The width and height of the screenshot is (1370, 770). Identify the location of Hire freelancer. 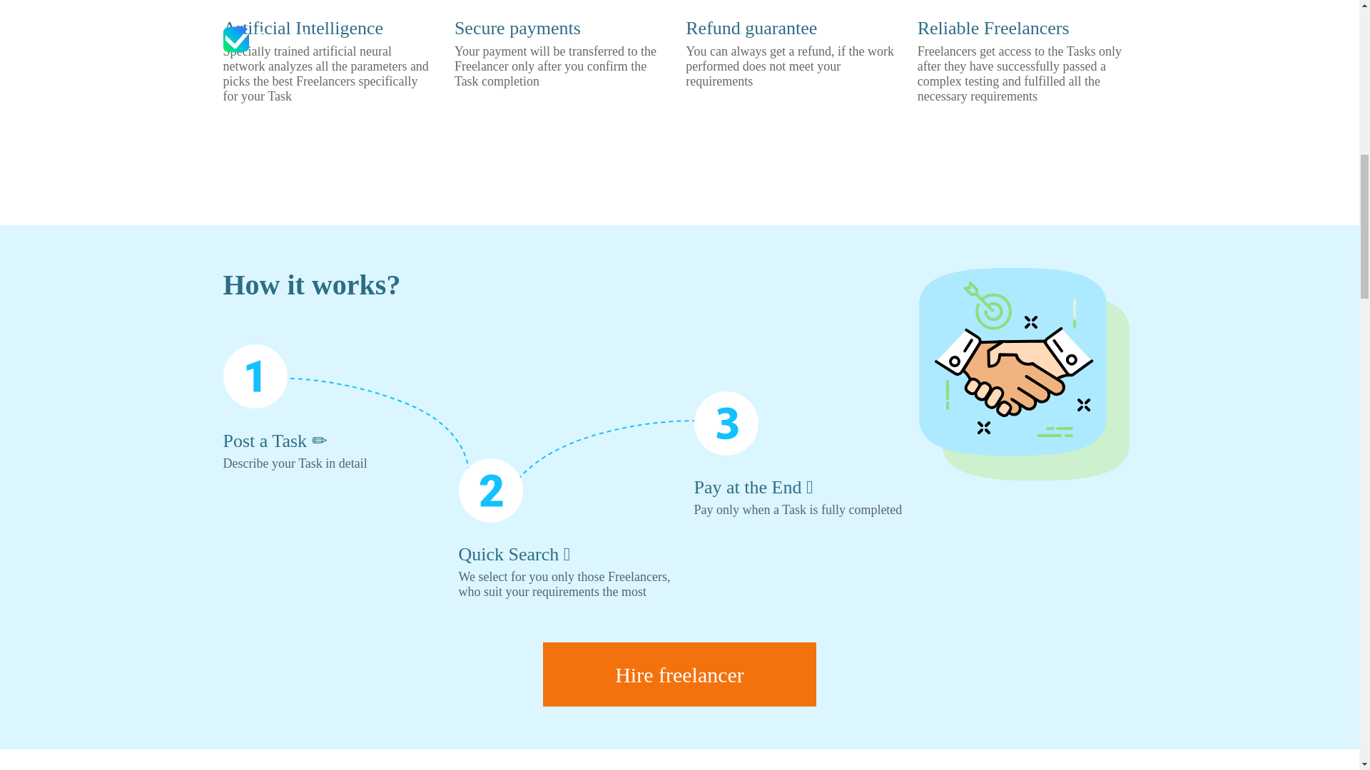
(679, 674).